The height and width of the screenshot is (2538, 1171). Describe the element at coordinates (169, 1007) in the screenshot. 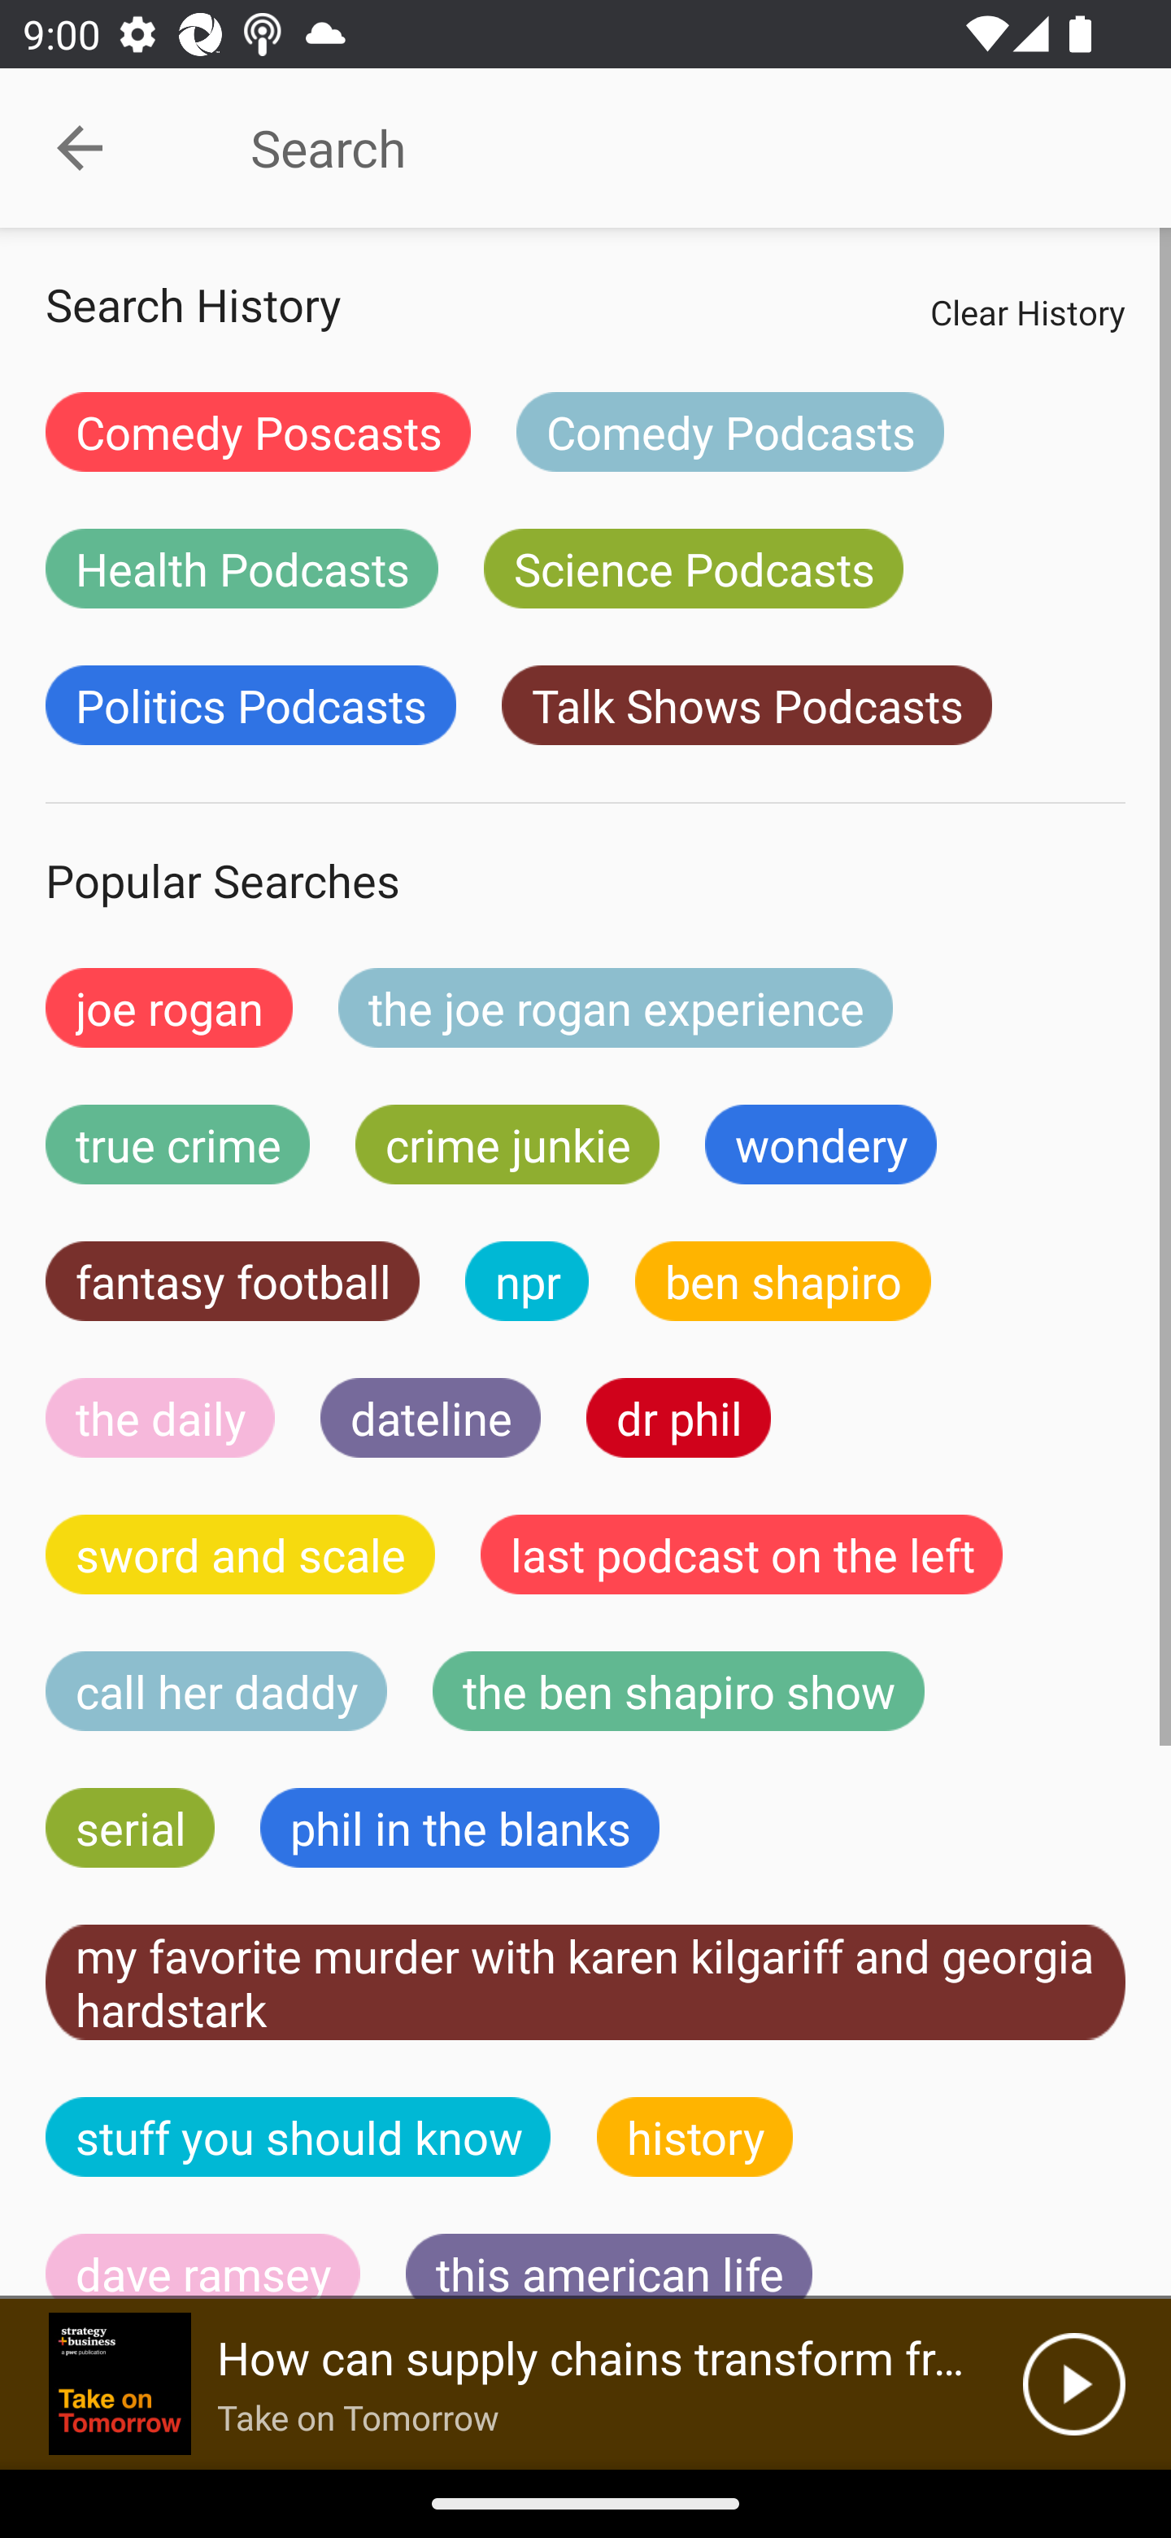

I see `joe rogan` at that location.